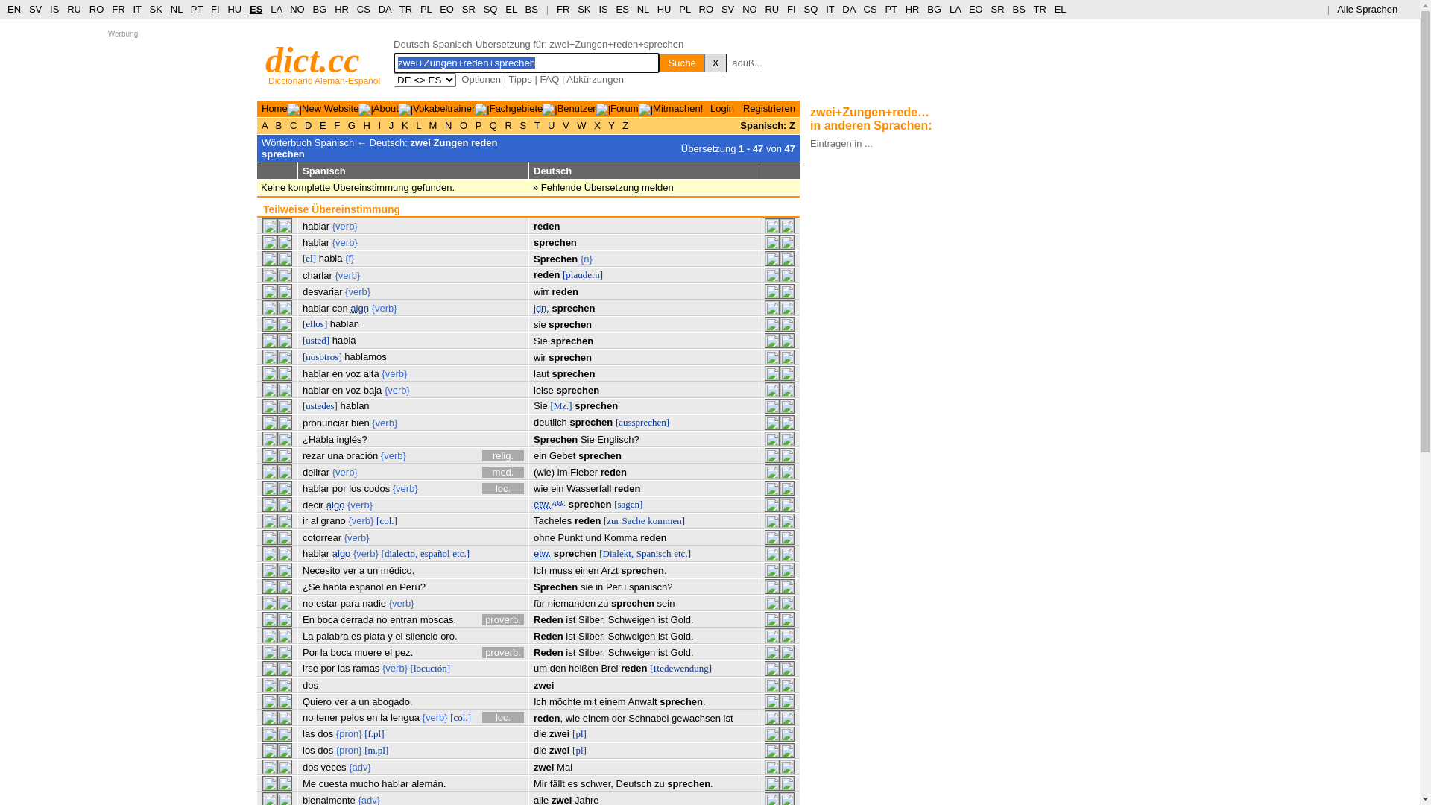 This screenshot has width=1431, height=805. What do you see at coordinates (587, 440) in the screenshot?
I see `Sie` at bounding box center [587, 440].